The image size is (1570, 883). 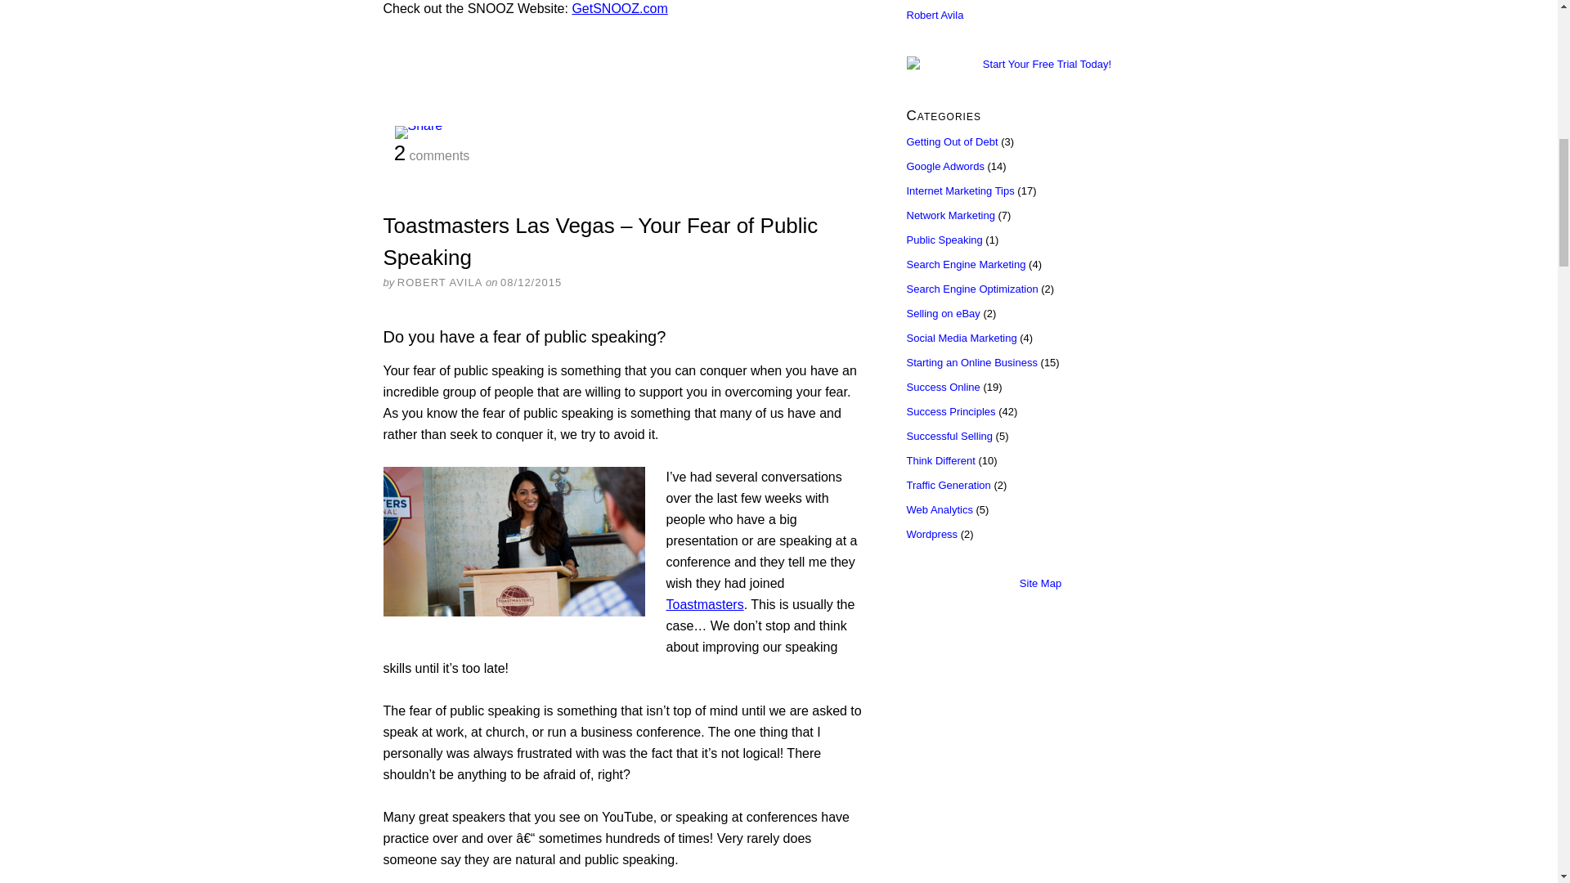 What do you see at coordinates (619, 8) in the screenshot?
I see `GetSNOOZ.com` at bounding box center [619, 8].